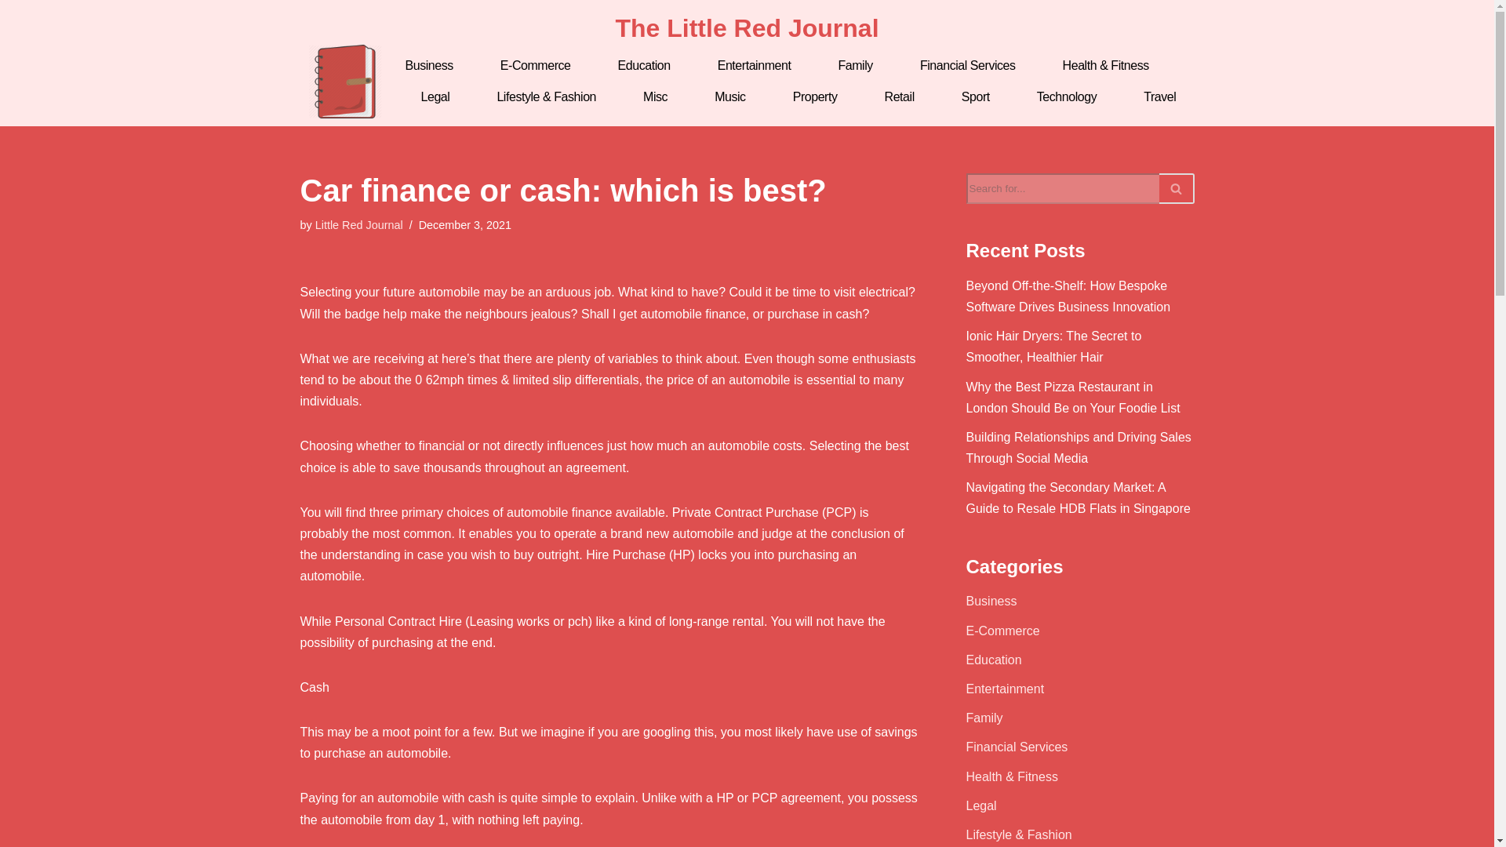 The image size is (1506, 847). What do you see at coordinates (975, 96) in the screenshot?
I see `Sport` at bounding box center [975, 96].